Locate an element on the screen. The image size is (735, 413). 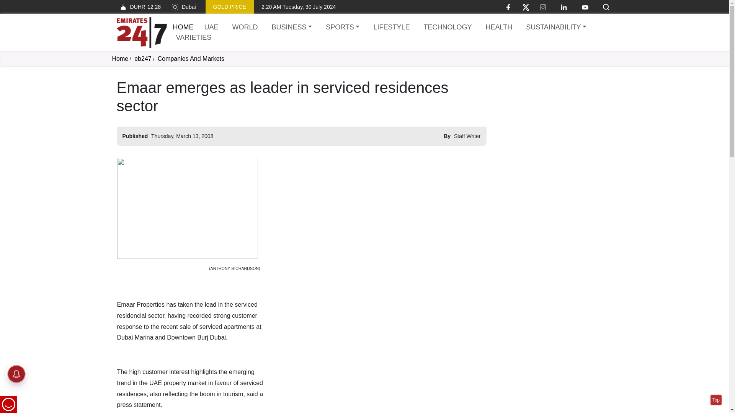
BUSINESS is located at coordinates (391, 28).